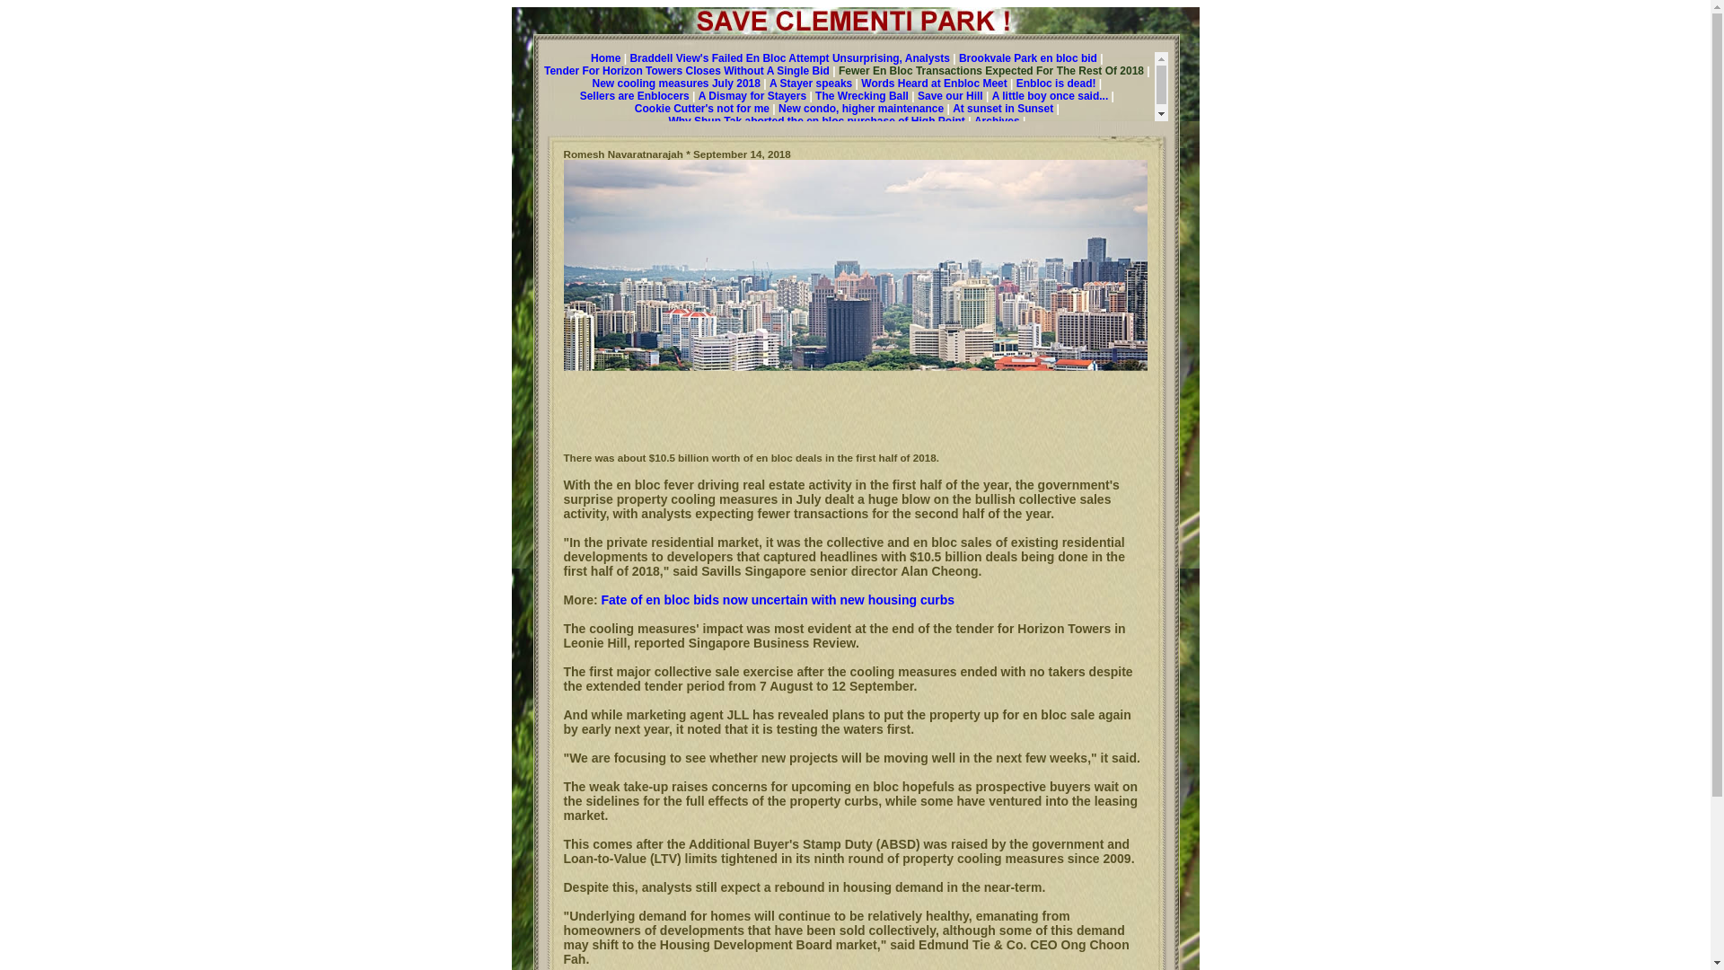 Image resolution: width=1724 pixels, height=970 pixels. What do you see at coordinates (934, 84) in the screenshot?
I see `Words Heard at Enbloc Meet` at bounding box center [934, 84].